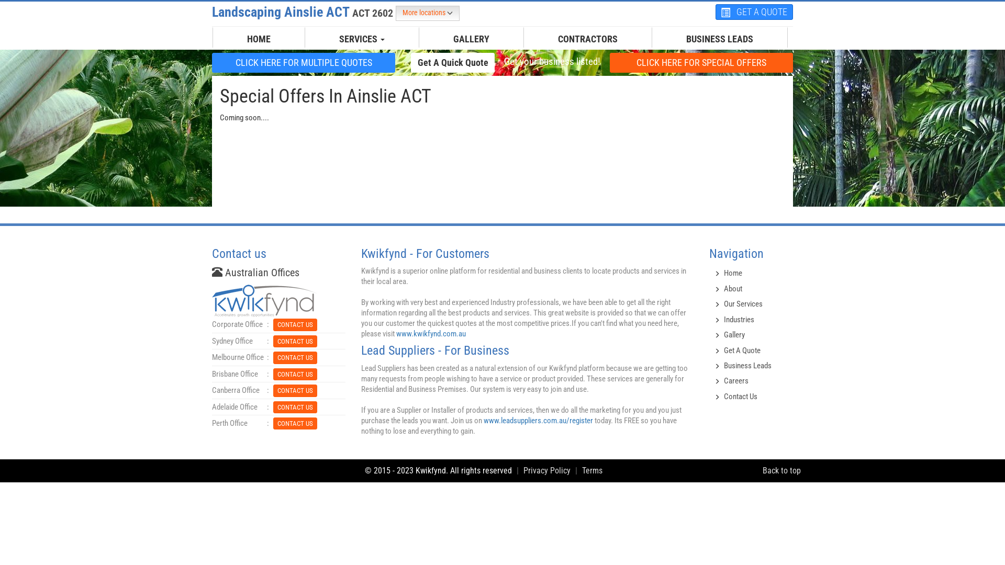 The image size is (1005, 565). I want to click on Our Services, so click(743, 304).